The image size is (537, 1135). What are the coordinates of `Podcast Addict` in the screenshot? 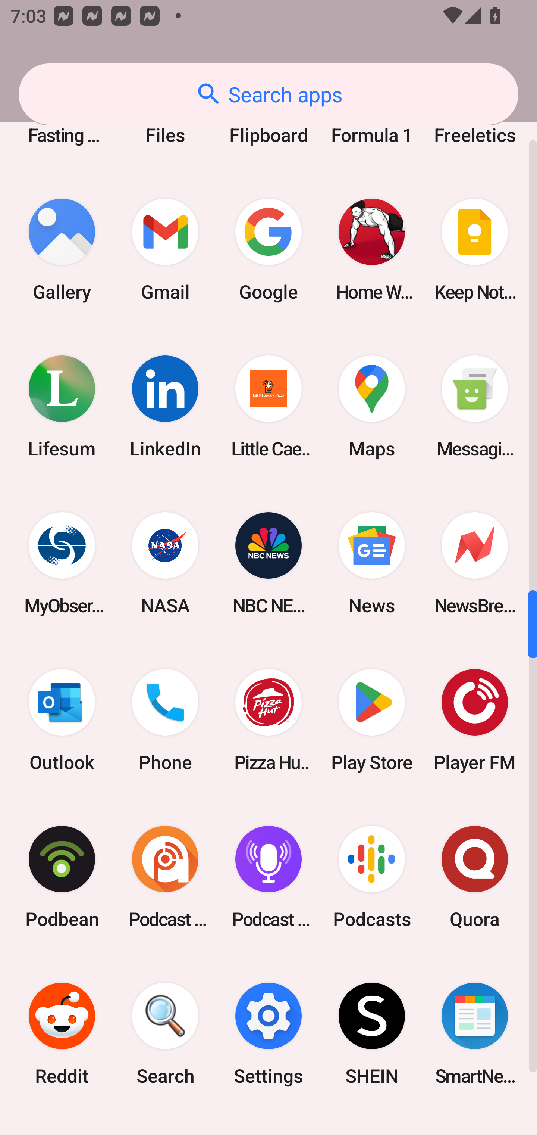 It's located at (165, 877).